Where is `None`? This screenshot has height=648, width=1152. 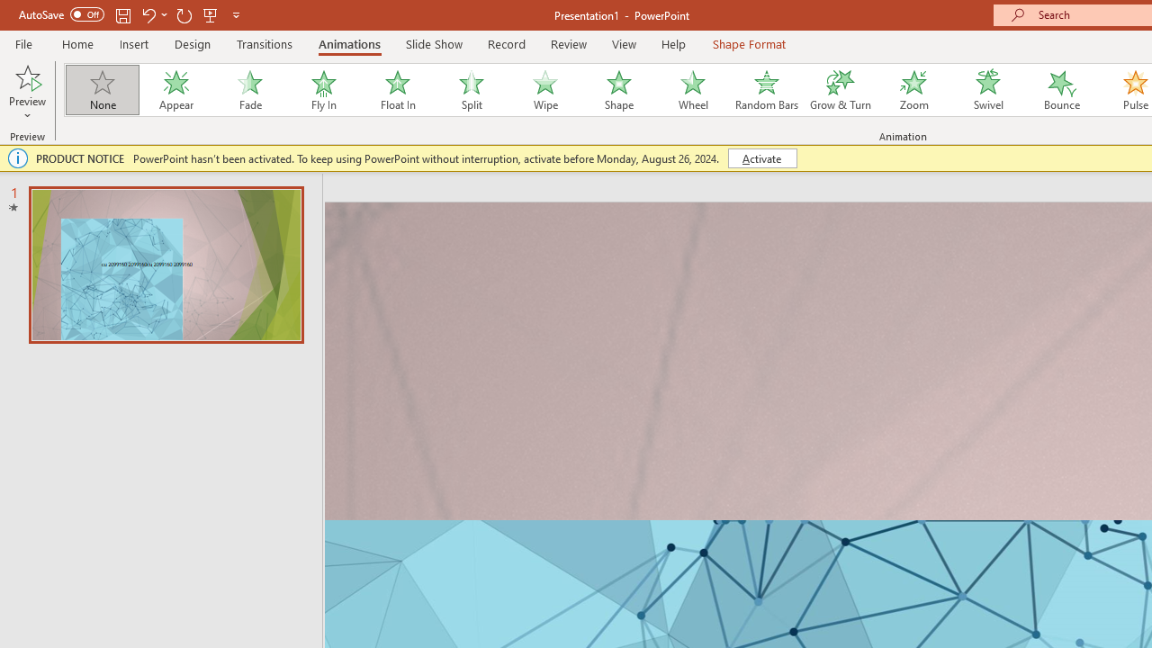 None is located at coordinates (102, 90).